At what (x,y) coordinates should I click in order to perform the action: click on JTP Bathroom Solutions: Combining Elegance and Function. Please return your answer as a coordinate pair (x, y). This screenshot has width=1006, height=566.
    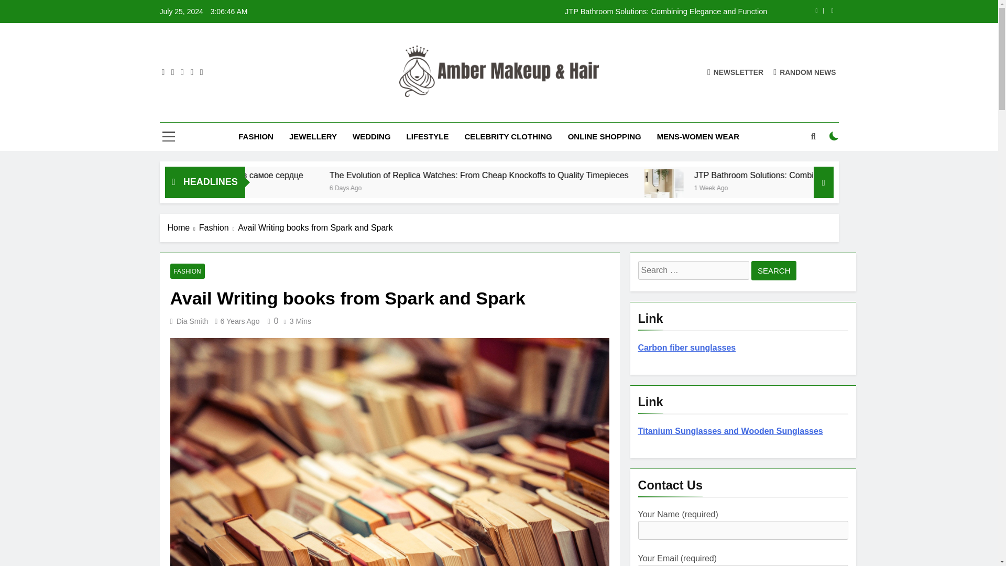
    Looking at the image, I should click on (565, 12).